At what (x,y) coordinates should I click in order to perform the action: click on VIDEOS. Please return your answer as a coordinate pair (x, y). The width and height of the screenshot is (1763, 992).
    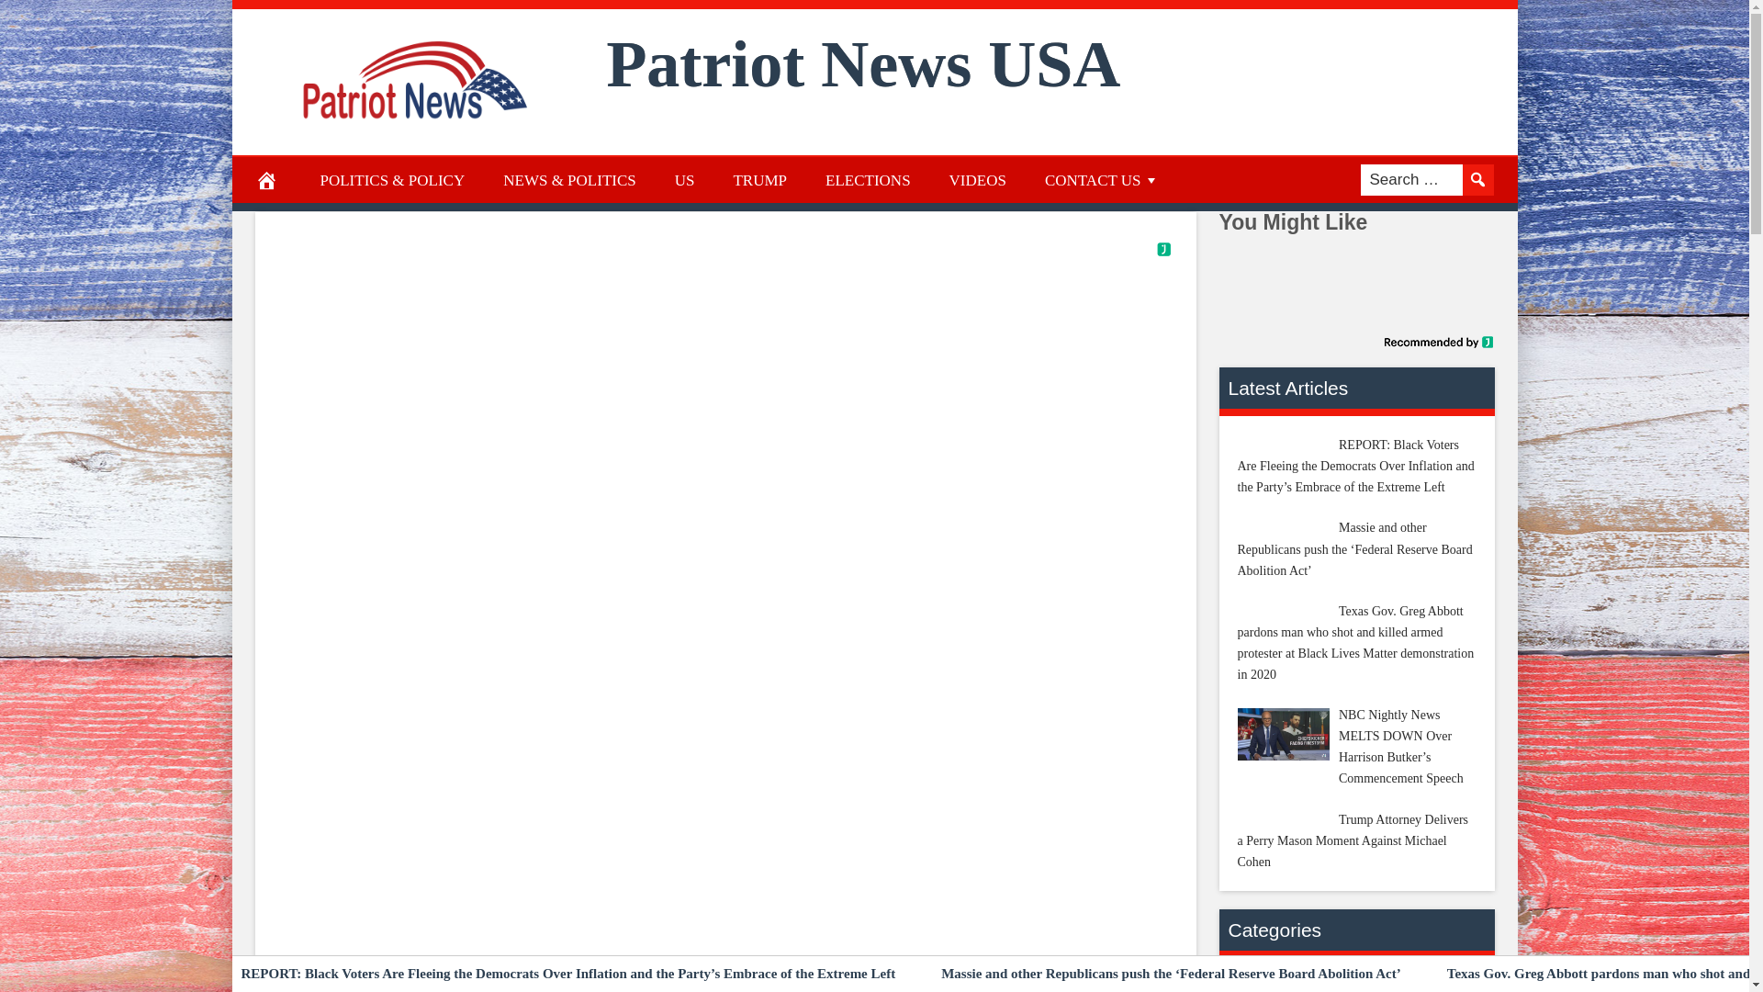
    Looking at the image, I should click on (978, 180).